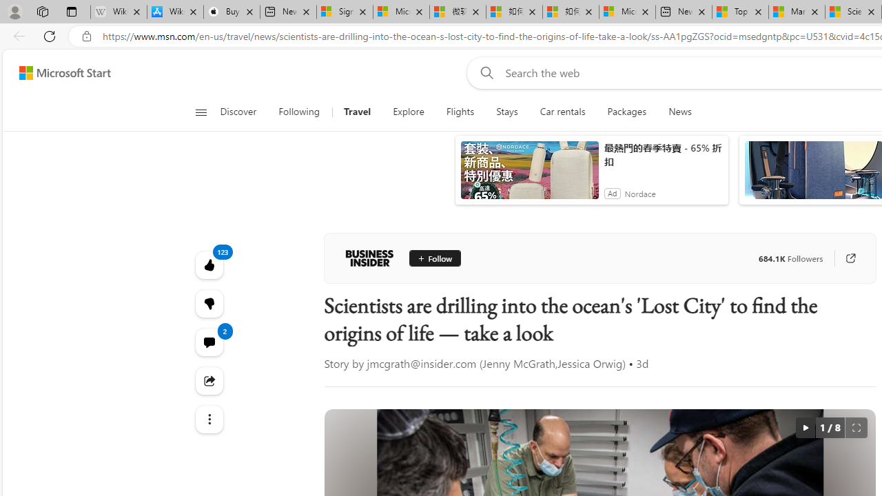 The height and width of the screenshot is (496, 882). Describe the element at coordinates (850, 258) in the screenshot. I see `Go to publisher's site` at that location.